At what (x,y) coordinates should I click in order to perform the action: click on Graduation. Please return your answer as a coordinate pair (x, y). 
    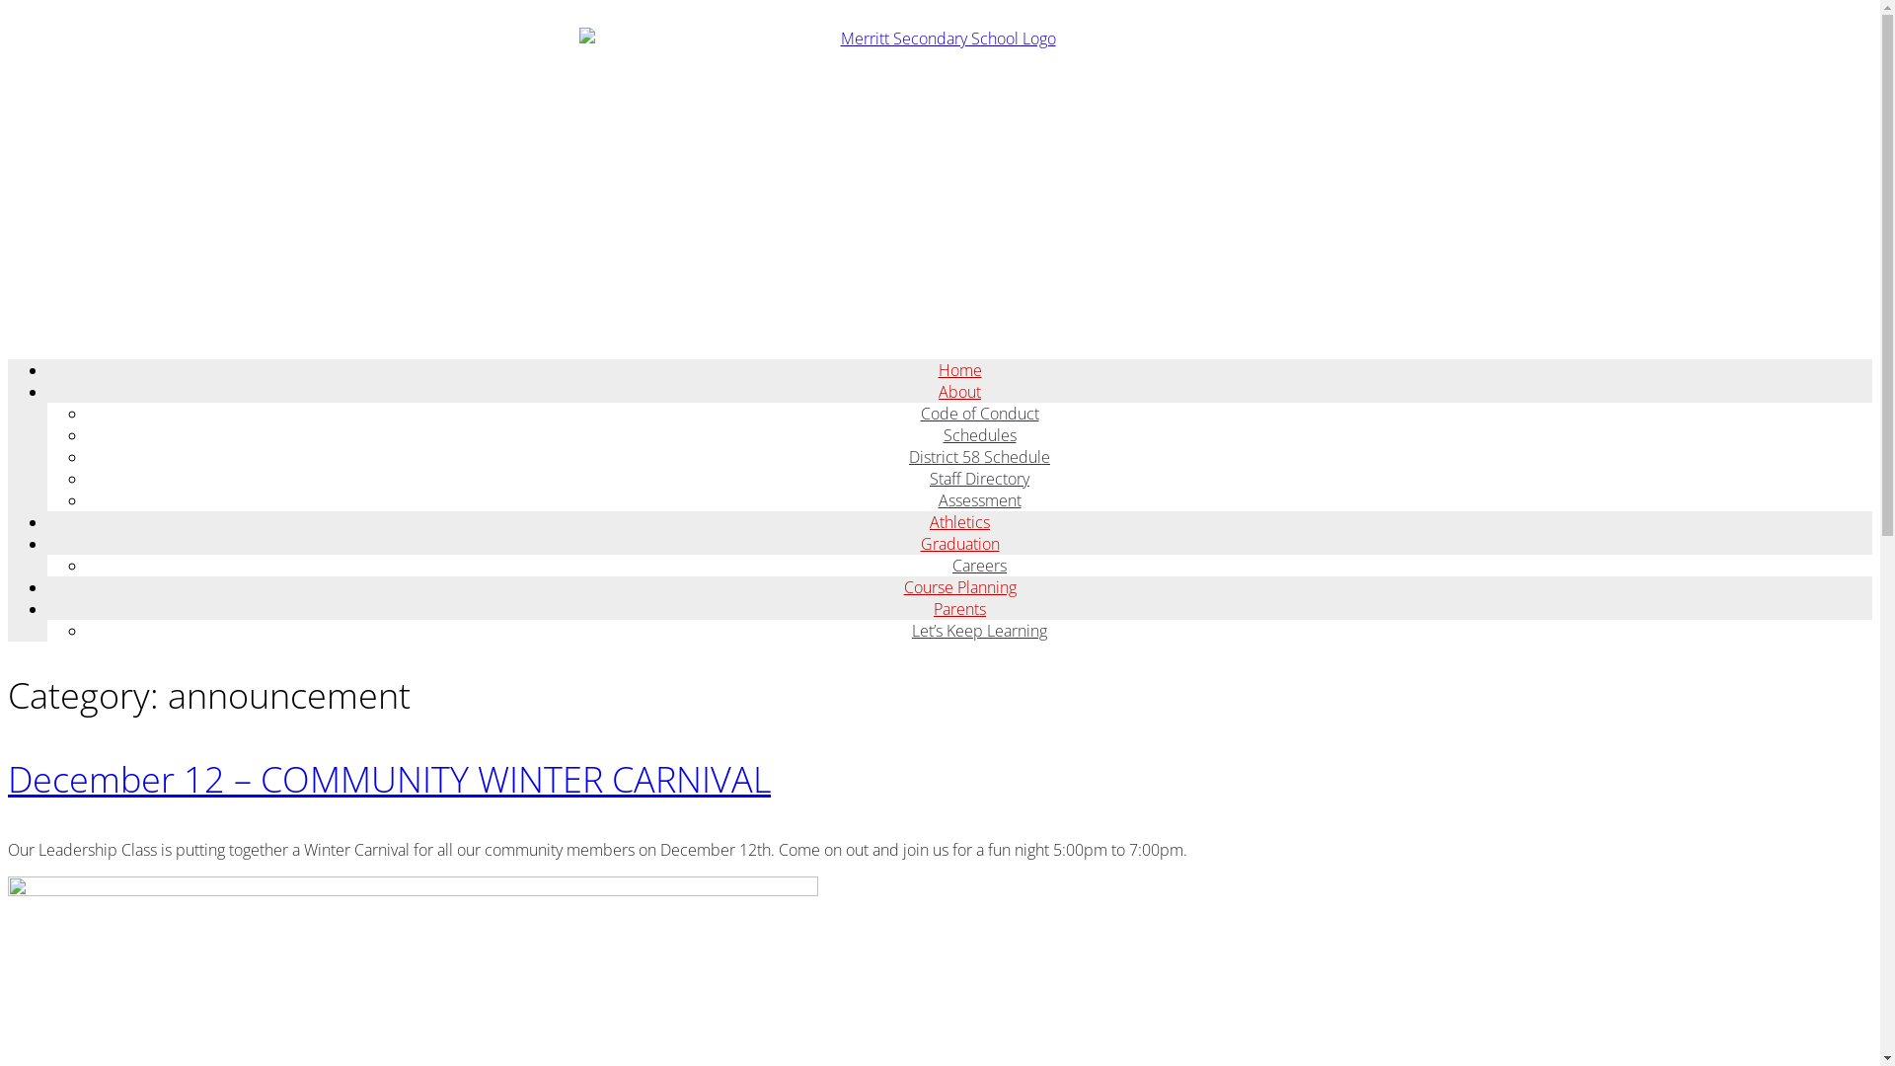
    Looking at the image, I should click on (959, 544).